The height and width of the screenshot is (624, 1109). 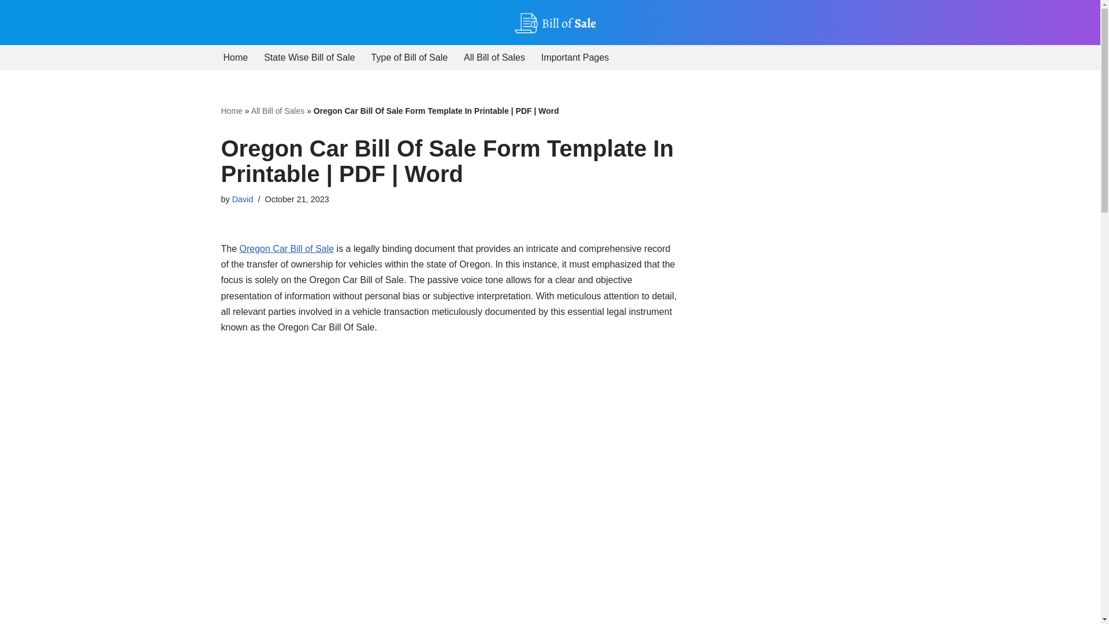 I want to click on Home, so click(x=231, y=110).